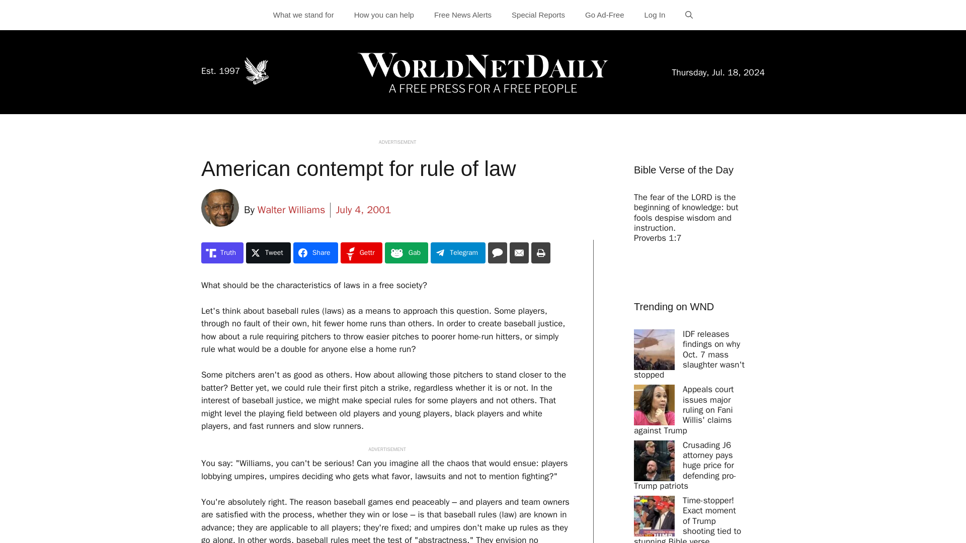 This screenshot has width=966, height=543. I want to click on Share, so click(316, 252).